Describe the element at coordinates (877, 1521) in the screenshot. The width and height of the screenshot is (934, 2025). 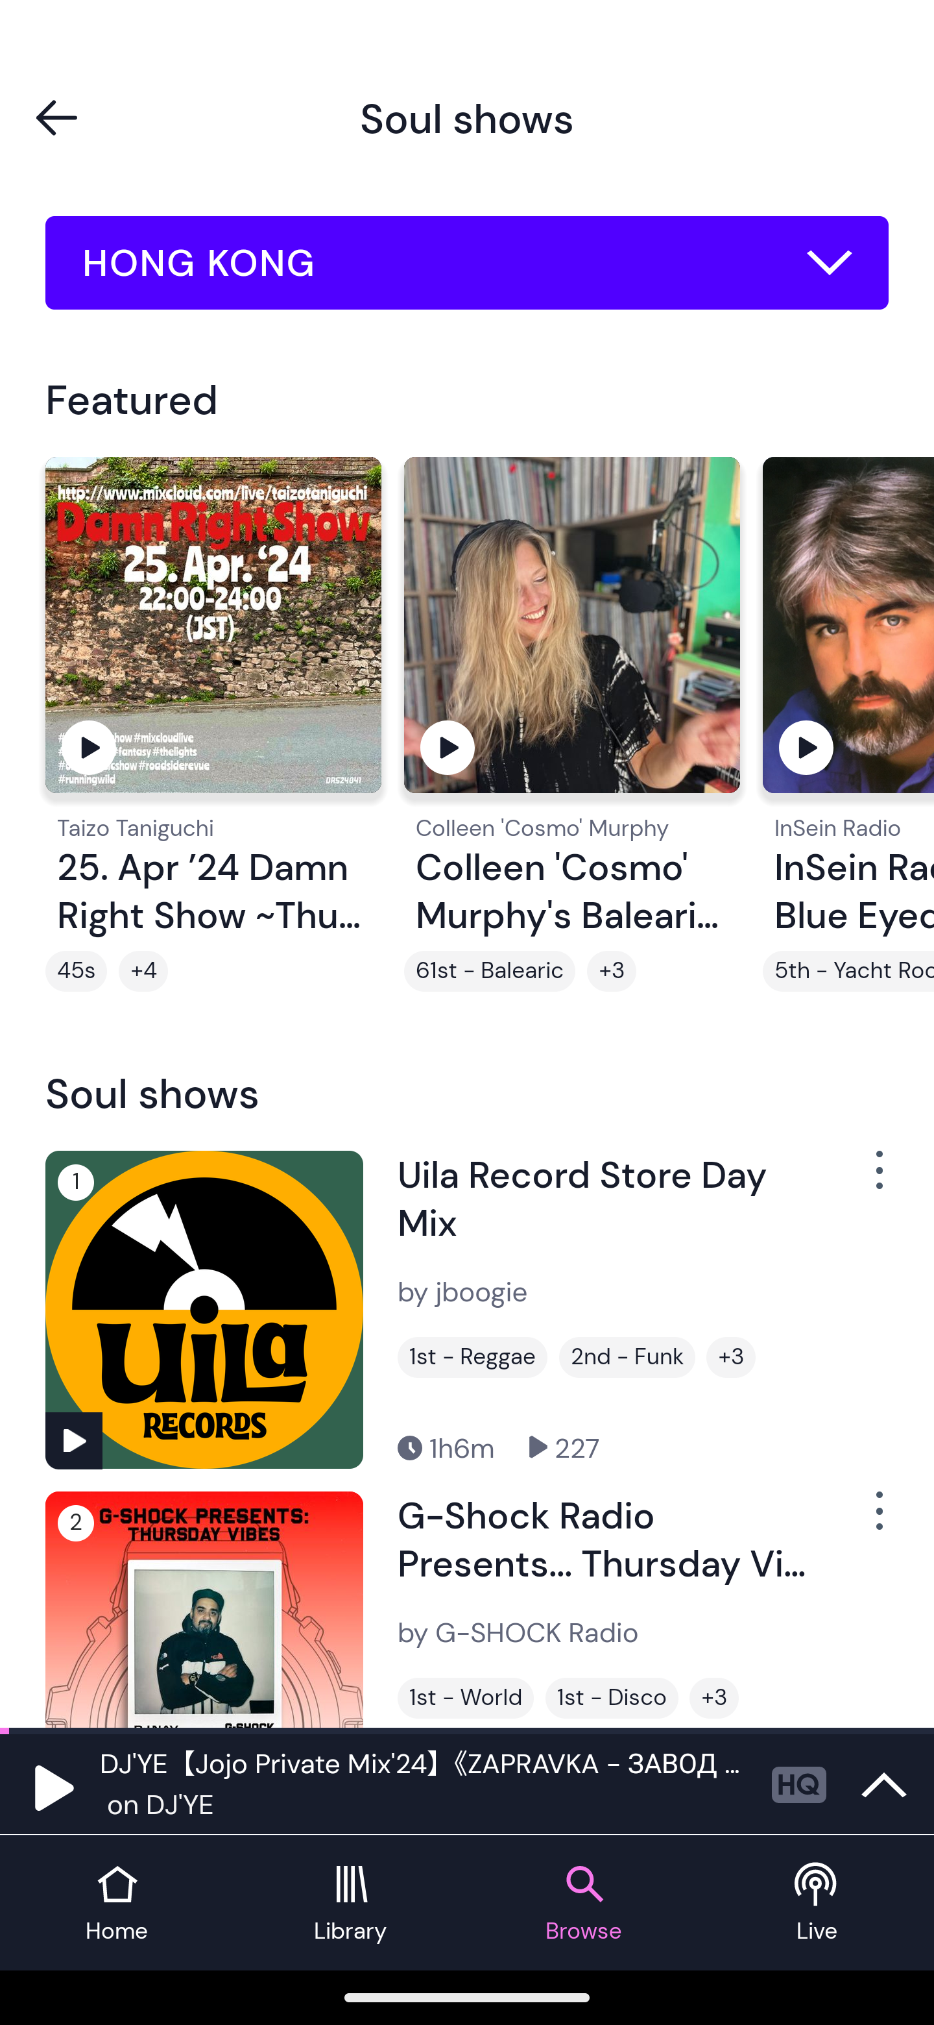
I see `Show Options Menu Button` at that location.